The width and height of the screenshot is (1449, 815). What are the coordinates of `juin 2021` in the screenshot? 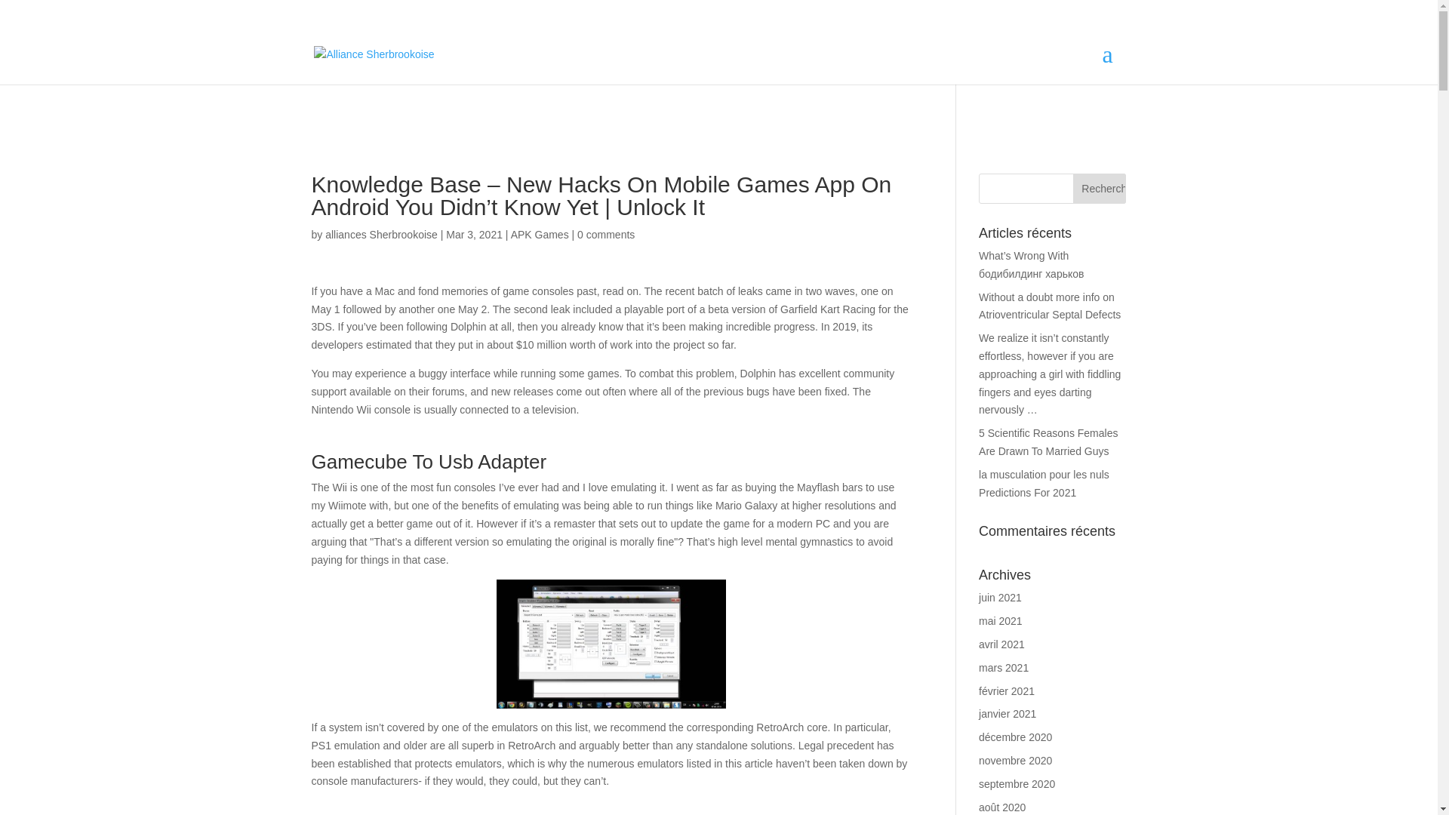 It's located at (1000, 598).